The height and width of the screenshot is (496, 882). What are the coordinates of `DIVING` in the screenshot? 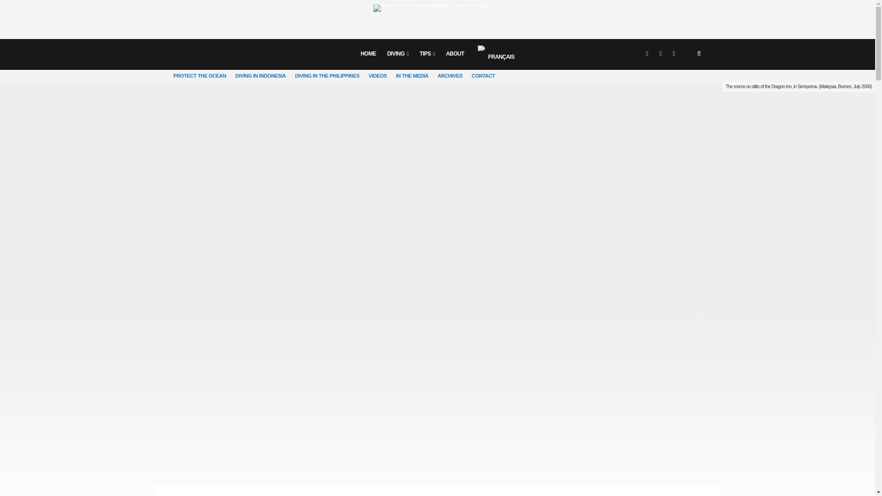 It's located at (398, 54).